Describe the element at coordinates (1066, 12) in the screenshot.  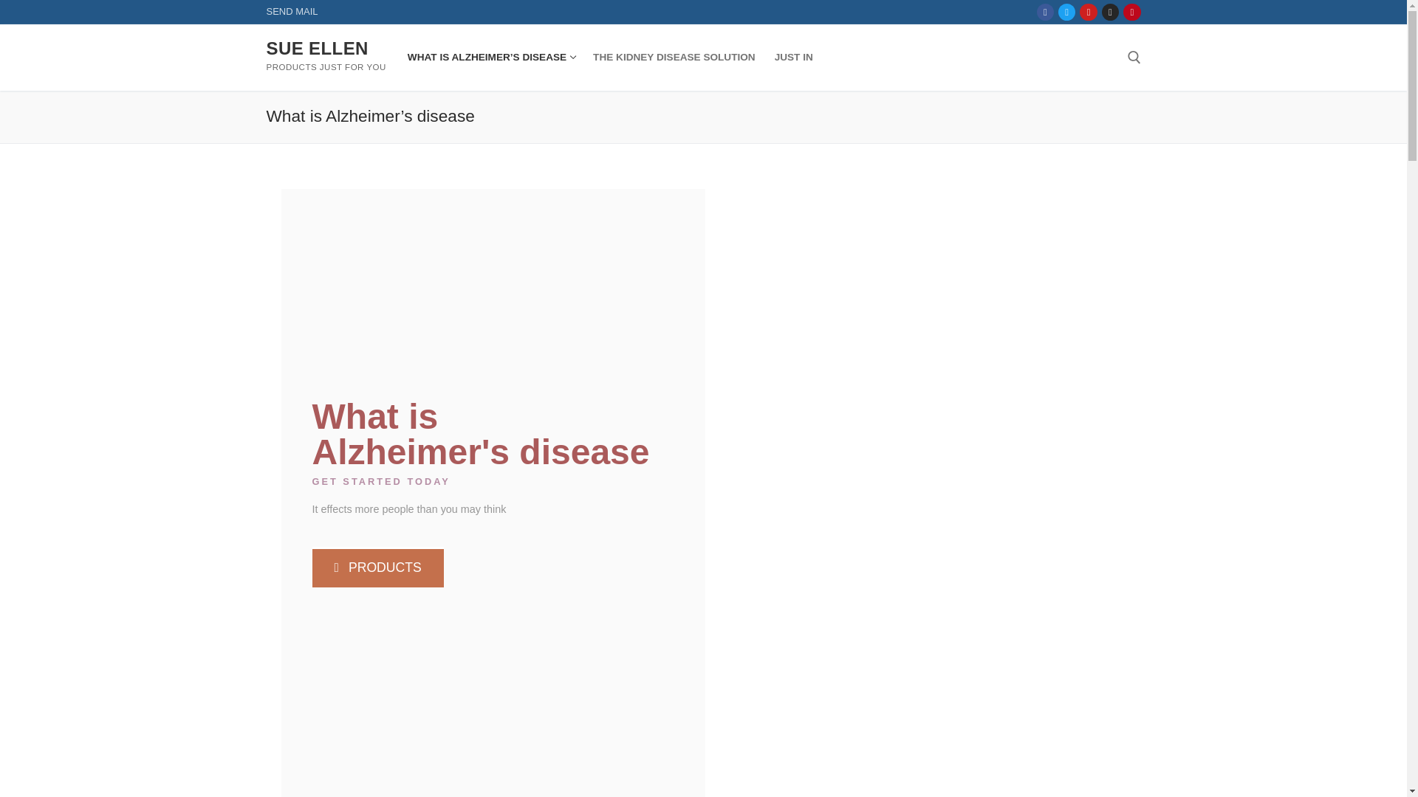
I see `Twitter` at that location.